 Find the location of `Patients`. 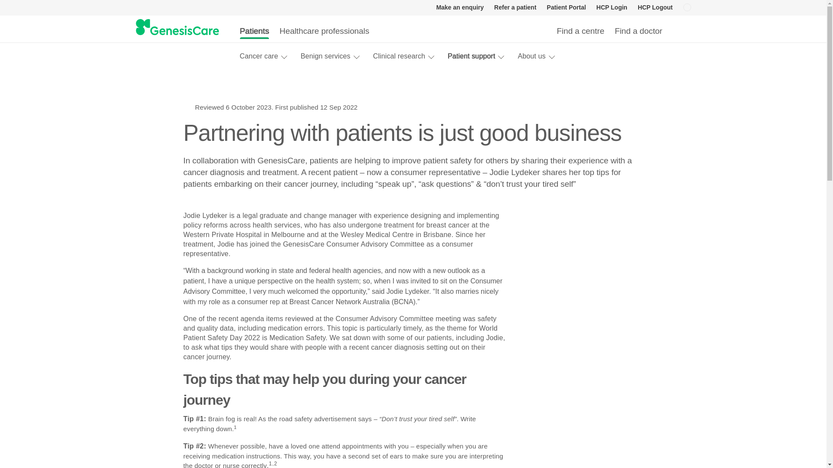

Patients is located at coordinates (254, 31).